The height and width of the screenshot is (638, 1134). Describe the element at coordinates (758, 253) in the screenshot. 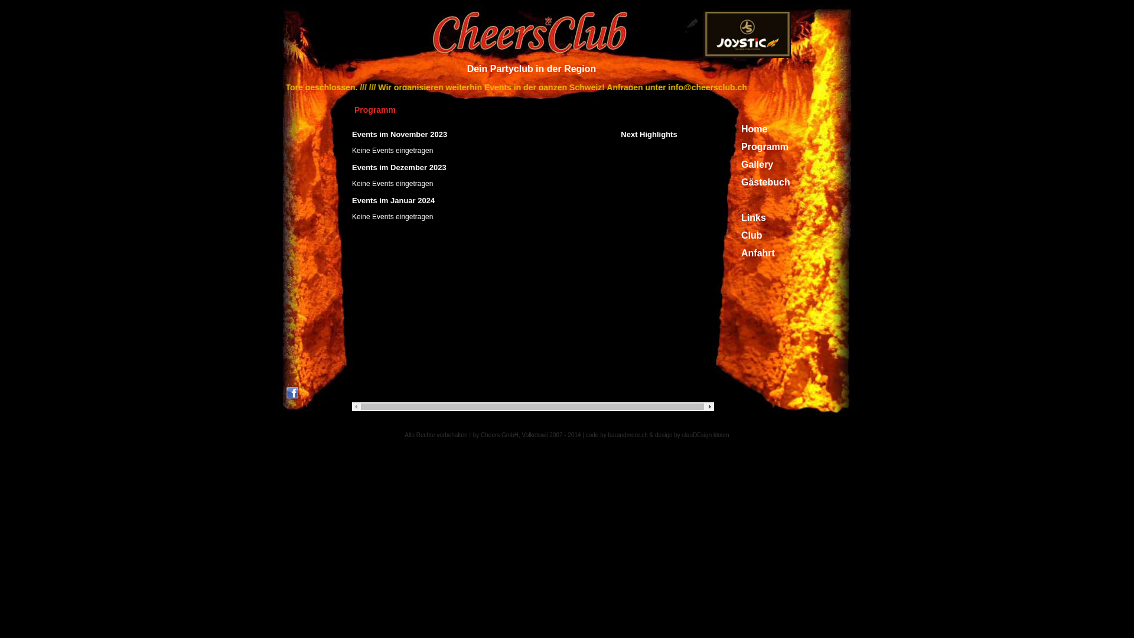

I see `Anfahrt` at that location.